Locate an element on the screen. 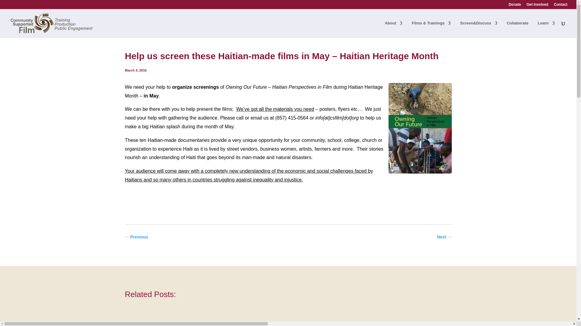 The height and width of the screenshot is (326, 581). Collaborate is located at coordinates (517, 29).